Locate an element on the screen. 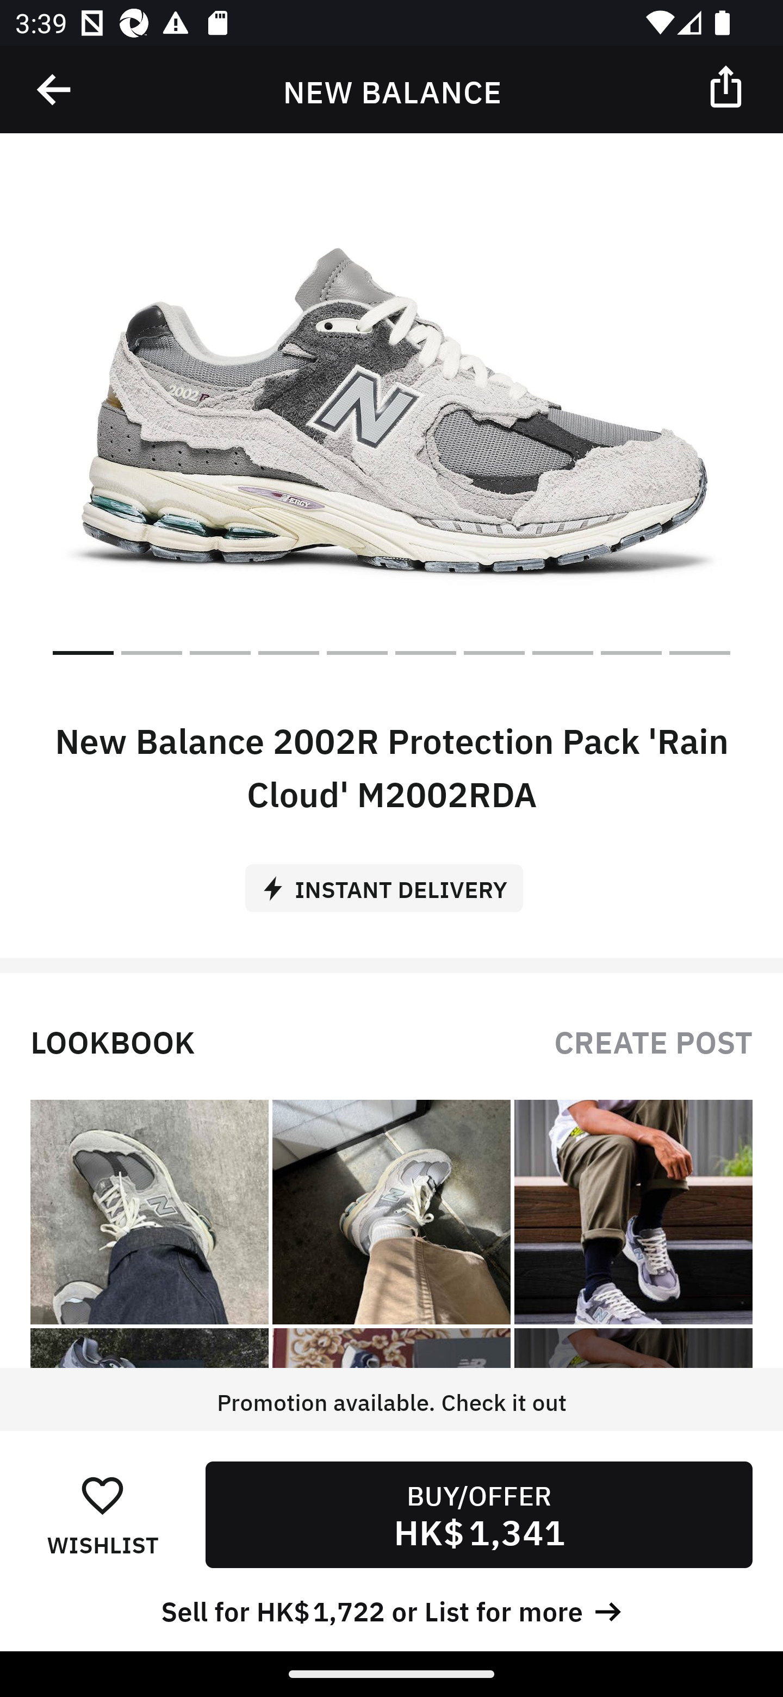  Sell for HK$ 1,722 or List for more is located at coordinates (391, 1609).